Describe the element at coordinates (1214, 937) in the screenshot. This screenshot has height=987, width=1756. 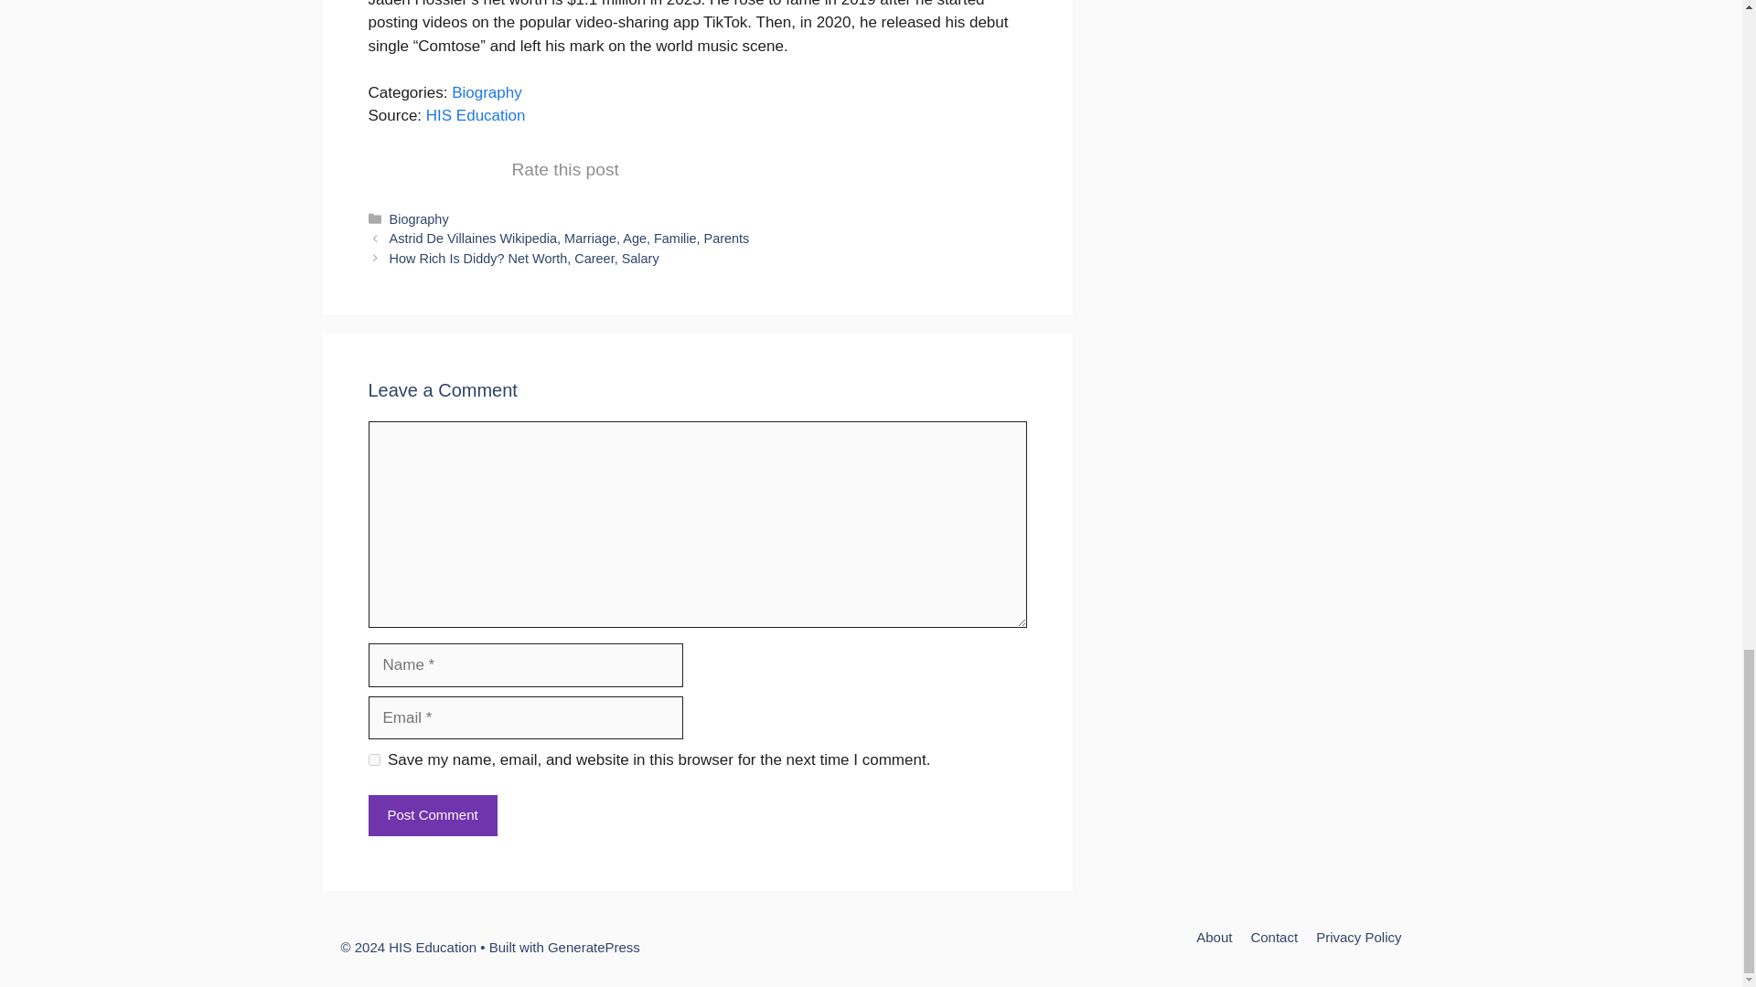
I see `About` at that location.